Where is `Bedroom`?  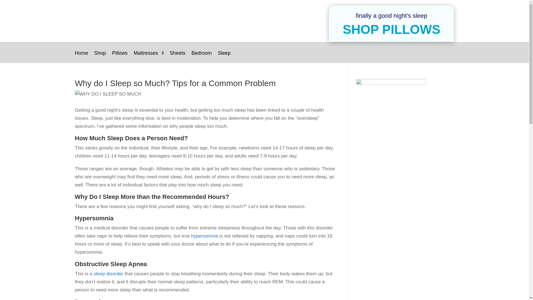 Bedroom is located at coordinates (202, 57).